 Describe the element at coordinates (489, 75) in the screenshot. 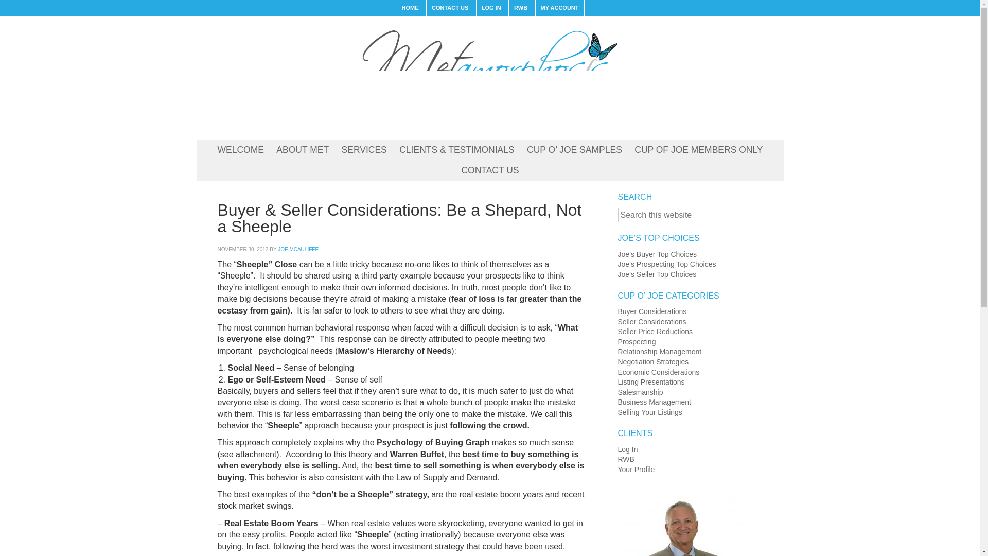

I see `METAMORPHOSIS CONSULTING, INC.` at that location.